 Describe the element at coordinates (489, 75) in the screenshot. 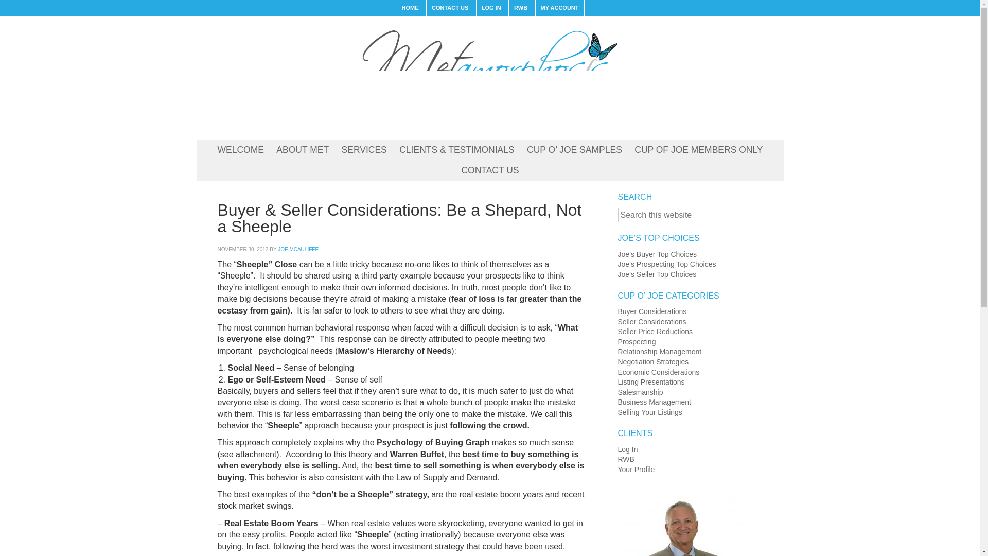

I see `METAMORPHOSIS CONSULTING, INC.` at that location.